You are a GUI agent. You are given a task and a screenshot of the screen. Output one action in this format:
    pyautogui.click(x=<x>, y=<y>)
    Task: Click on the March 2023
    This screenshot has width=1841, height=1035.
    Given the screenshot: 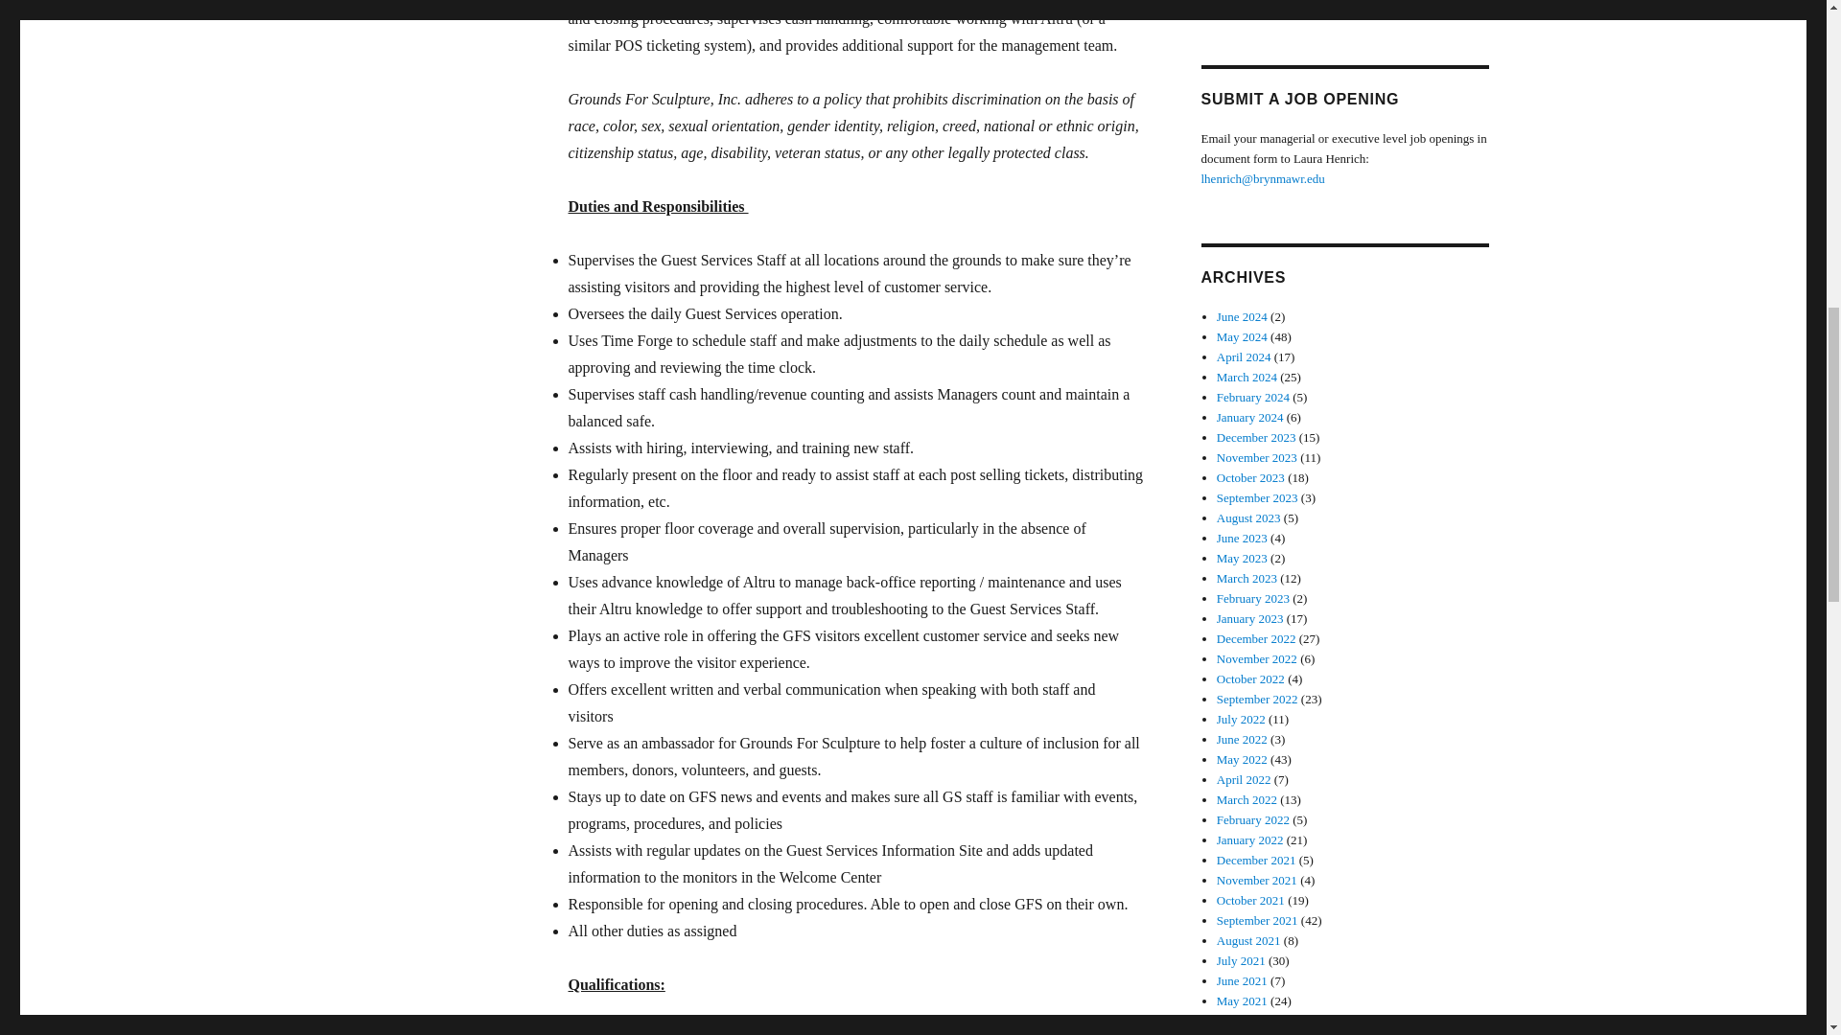 What is the action you would take?
    pyautogui.click(x=1247, y=579)
    